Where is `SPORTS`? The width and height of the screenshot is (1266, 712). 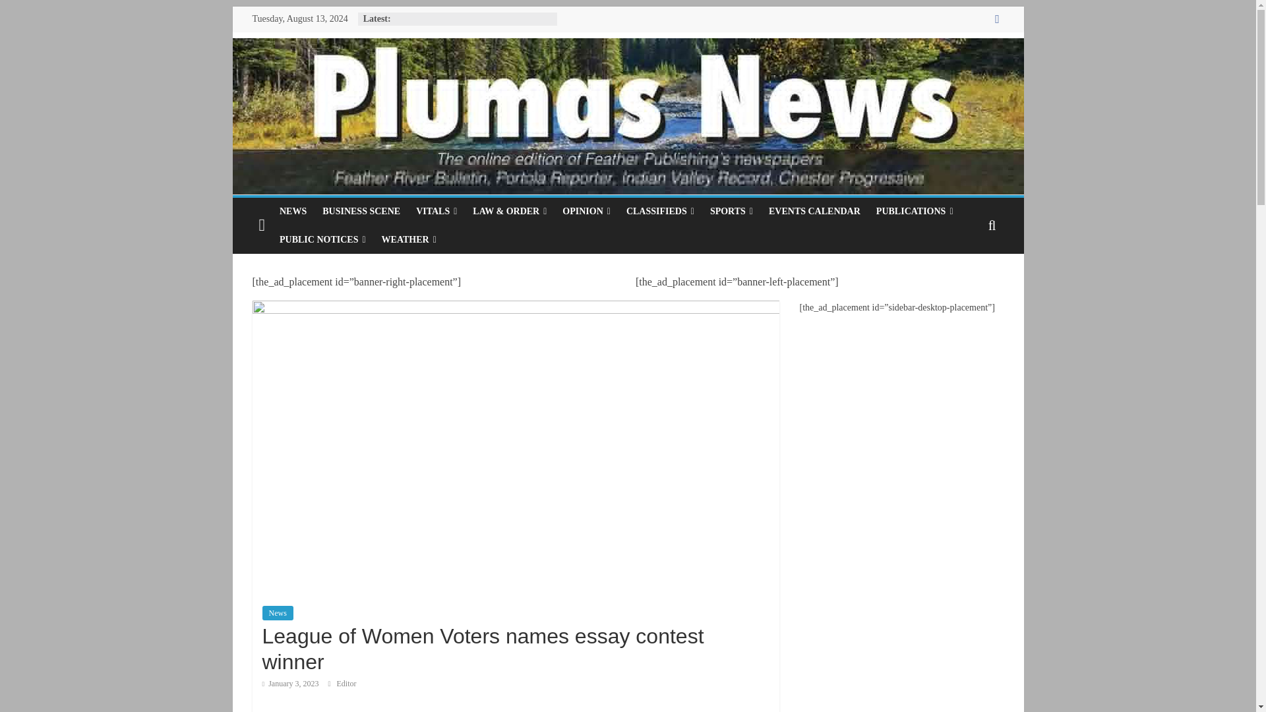 SPORTS is located at coordinates (731, 212).